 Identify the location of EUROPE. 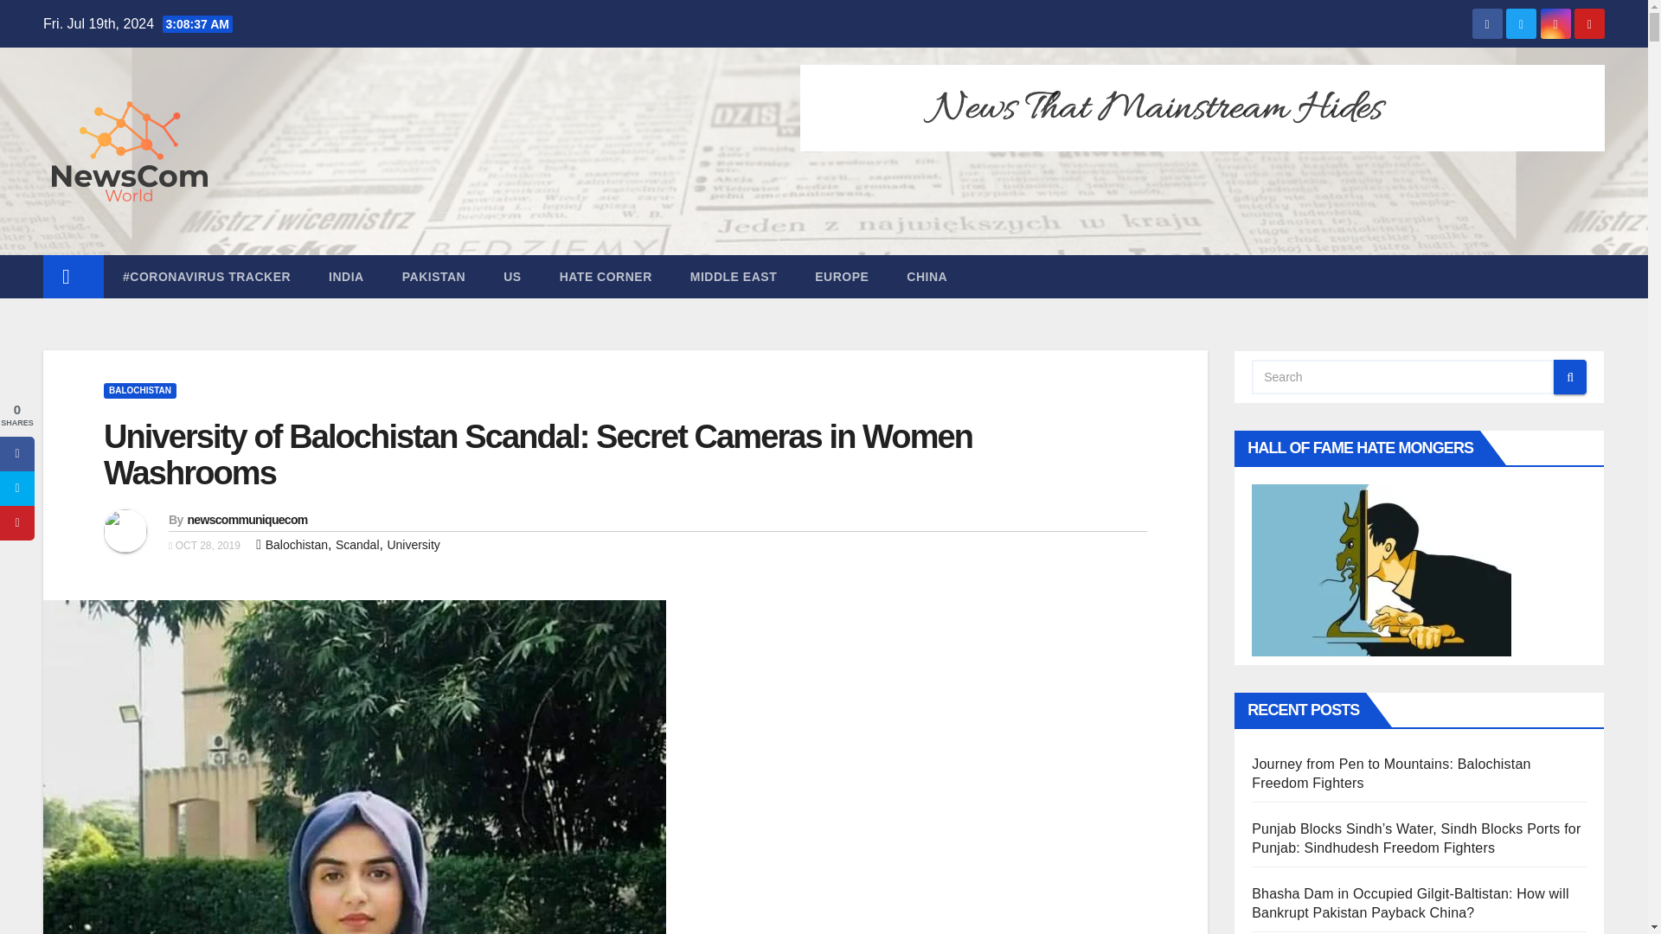
(841, 276).